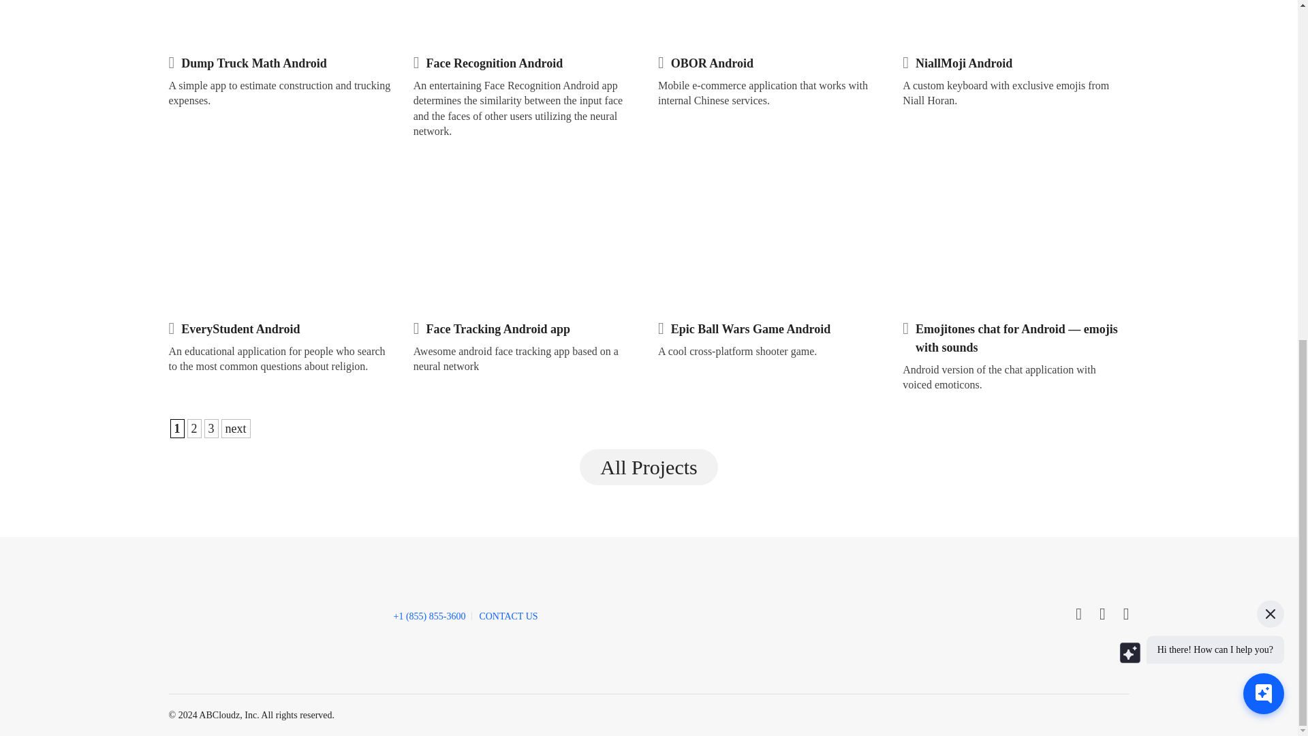 This screenshot has height=736, width=1308. Describe the element at coordinates (751, 328) in the screenshot. I see `Epic Ball Wars Game Android` at that location.